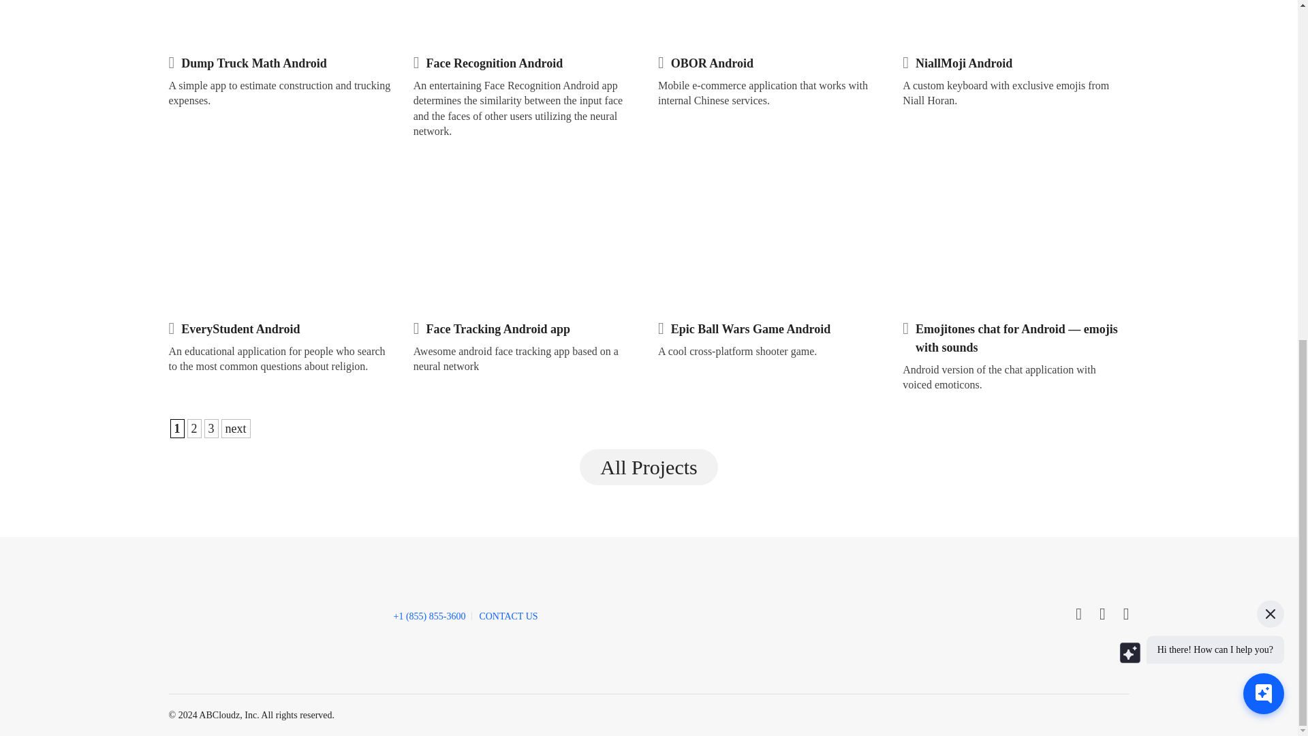 This screenshot has height=736, width=1308. Describe the element at coordinates (751, 328) in the screenshot. I see `Epic Ball Wars Game Android` at that location.